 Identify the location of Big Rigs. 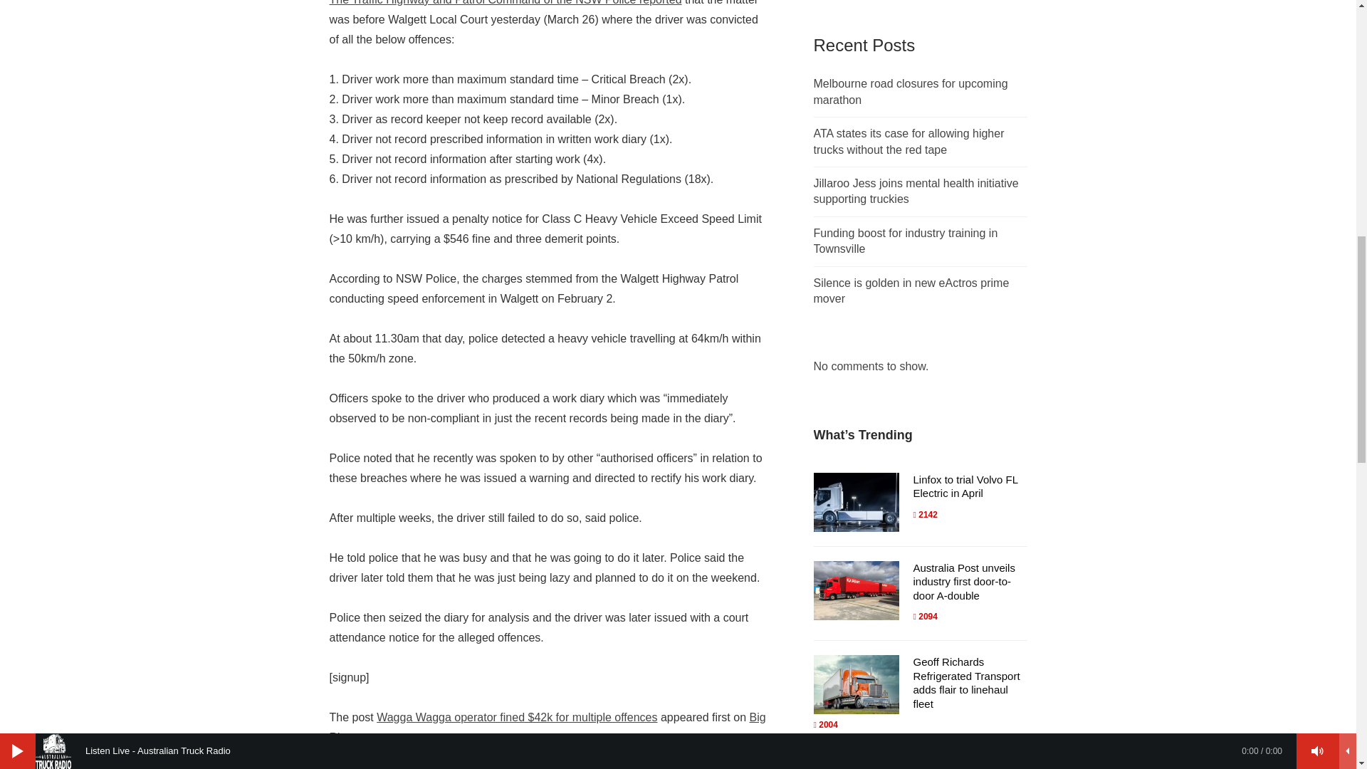
(547, 728).